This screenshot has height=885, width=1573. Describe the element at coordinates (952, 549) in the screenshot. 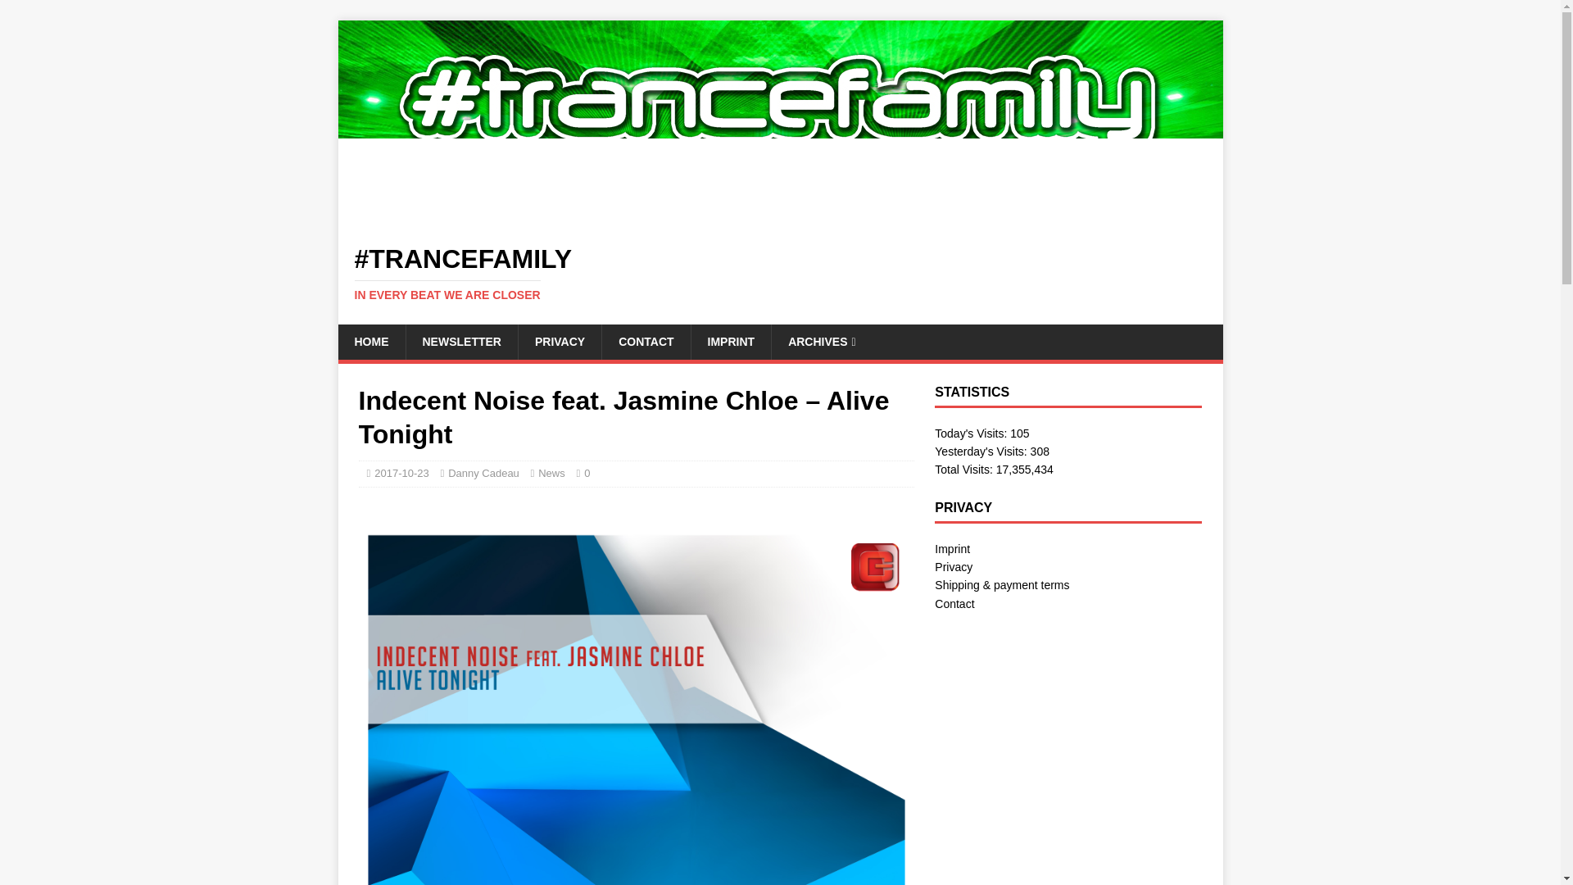

I see `Imprint` at that location.